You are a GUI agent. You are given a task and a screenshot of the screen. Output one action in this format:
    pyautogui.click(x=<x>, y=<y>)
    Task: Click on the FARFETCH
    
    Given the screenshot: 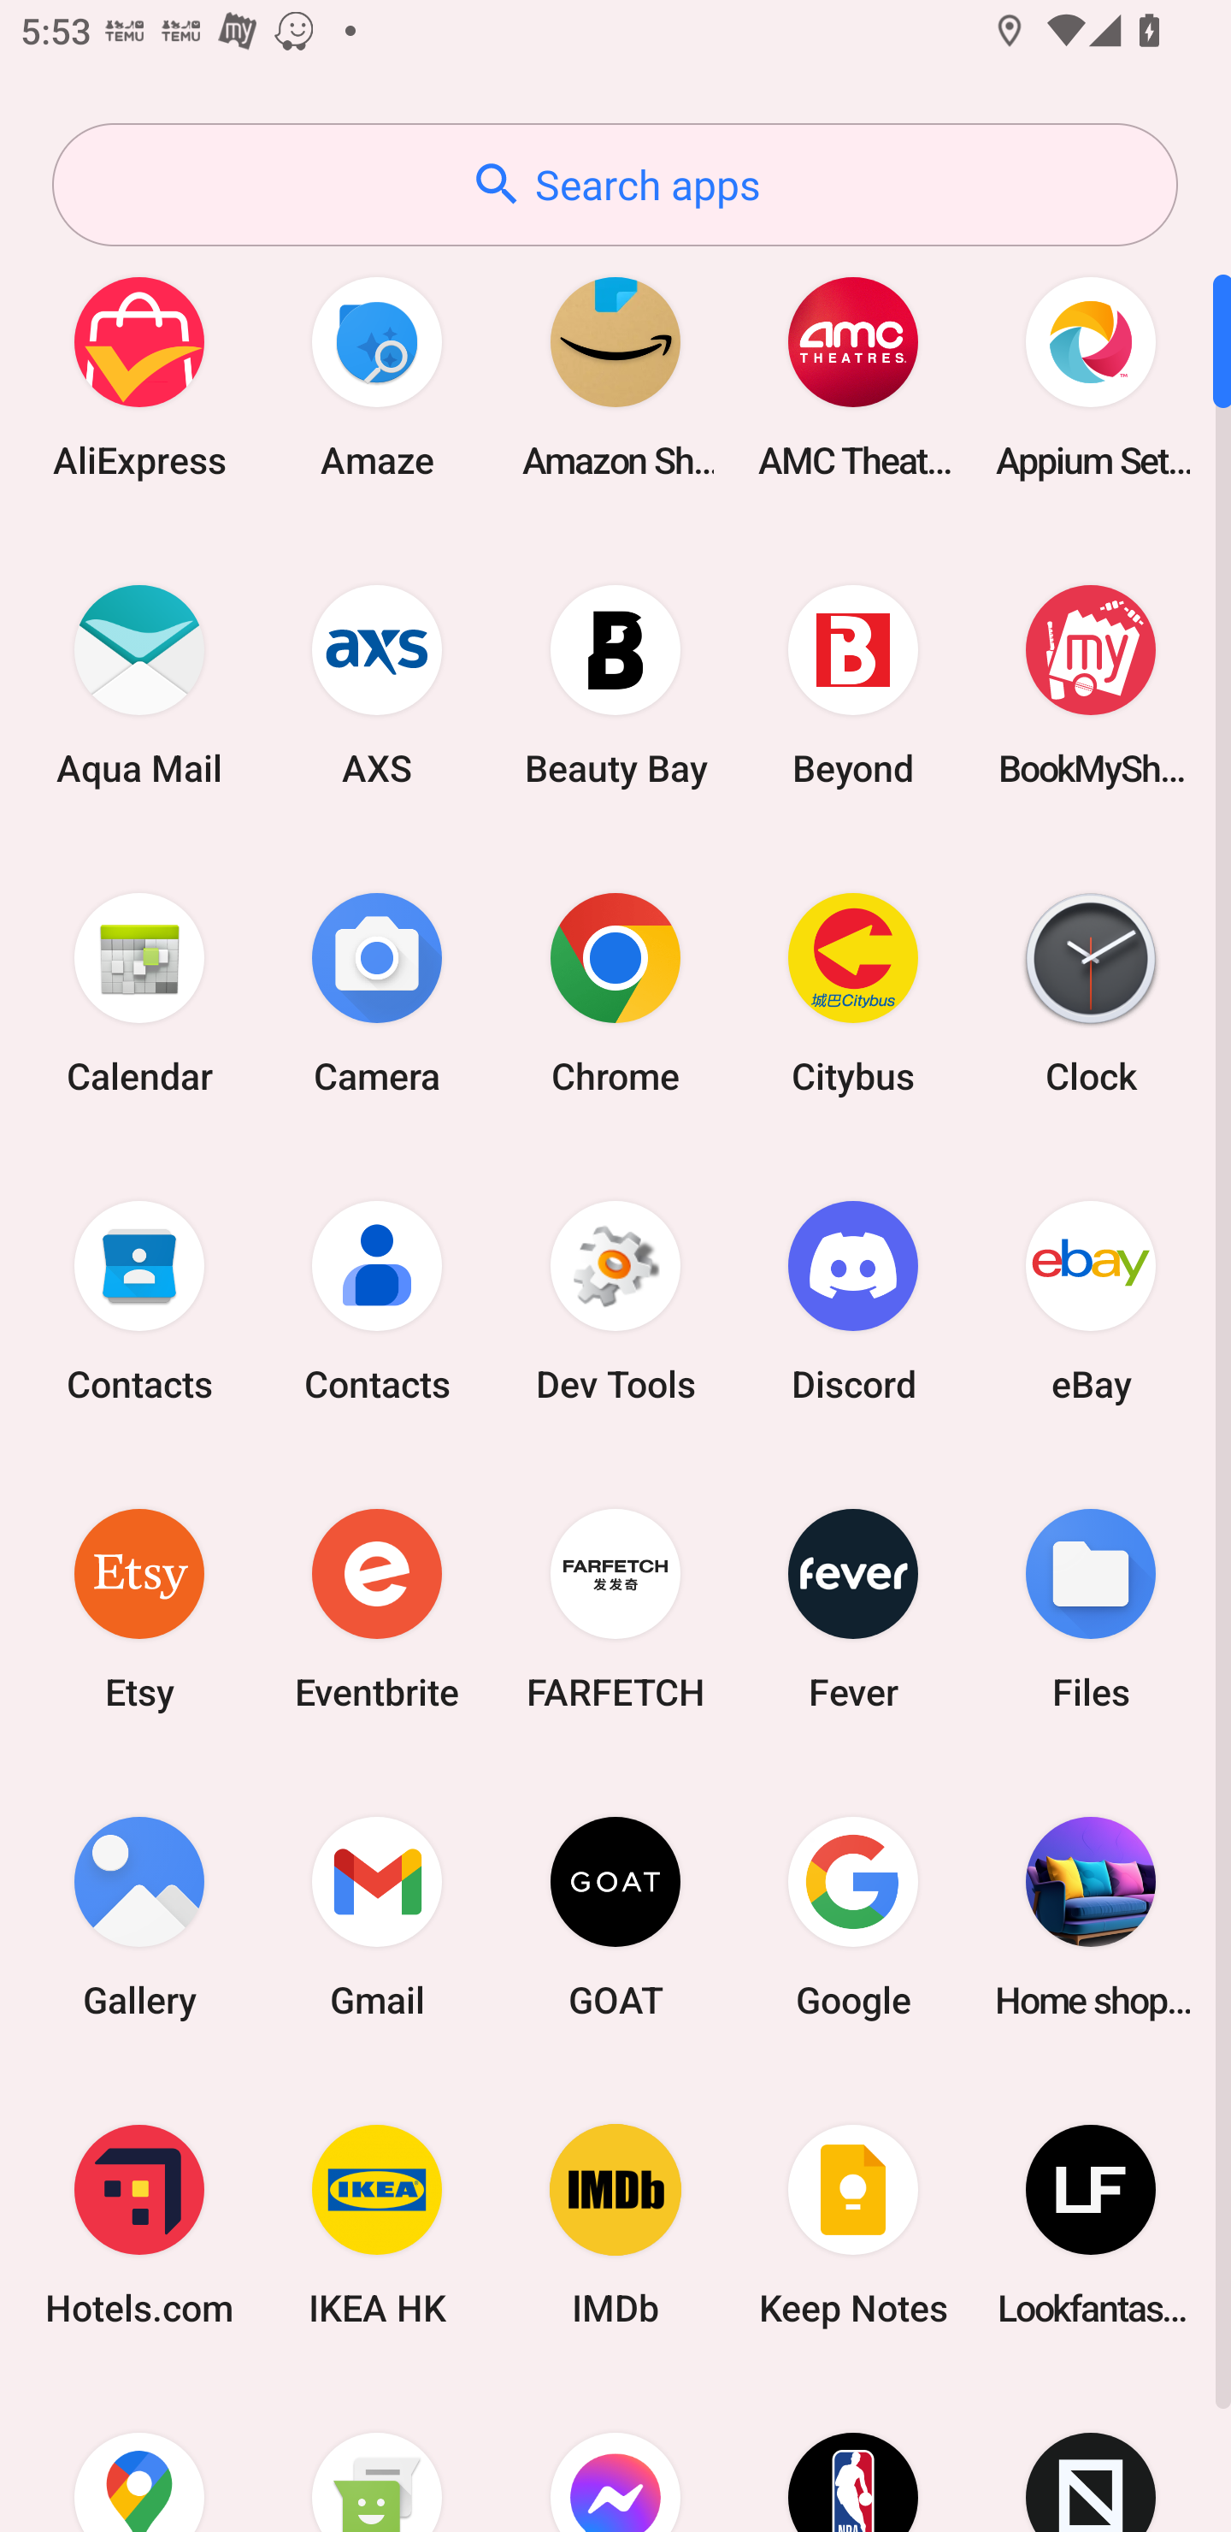 What is the action you would take?
    pyautogui.click(x=615, y=1608)
    